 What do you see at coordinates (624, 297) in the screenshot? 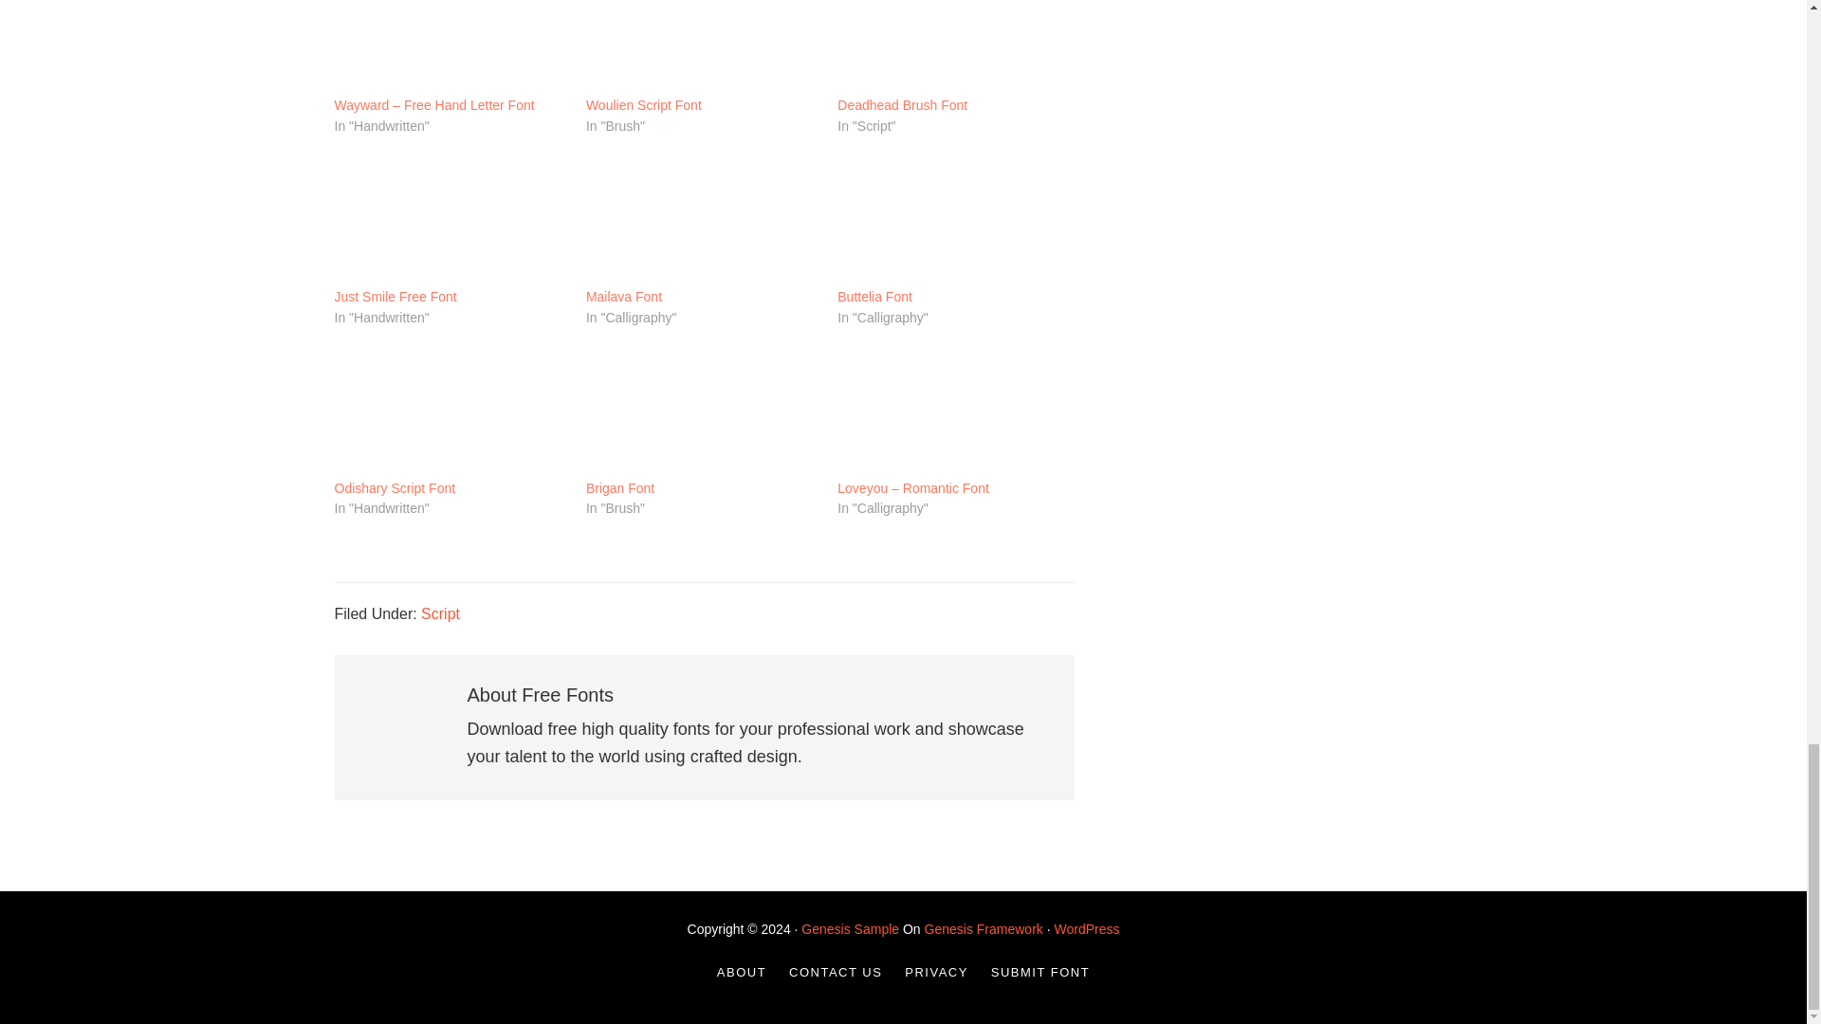
I see `Mailava Font` at bounding box center [624, 297].